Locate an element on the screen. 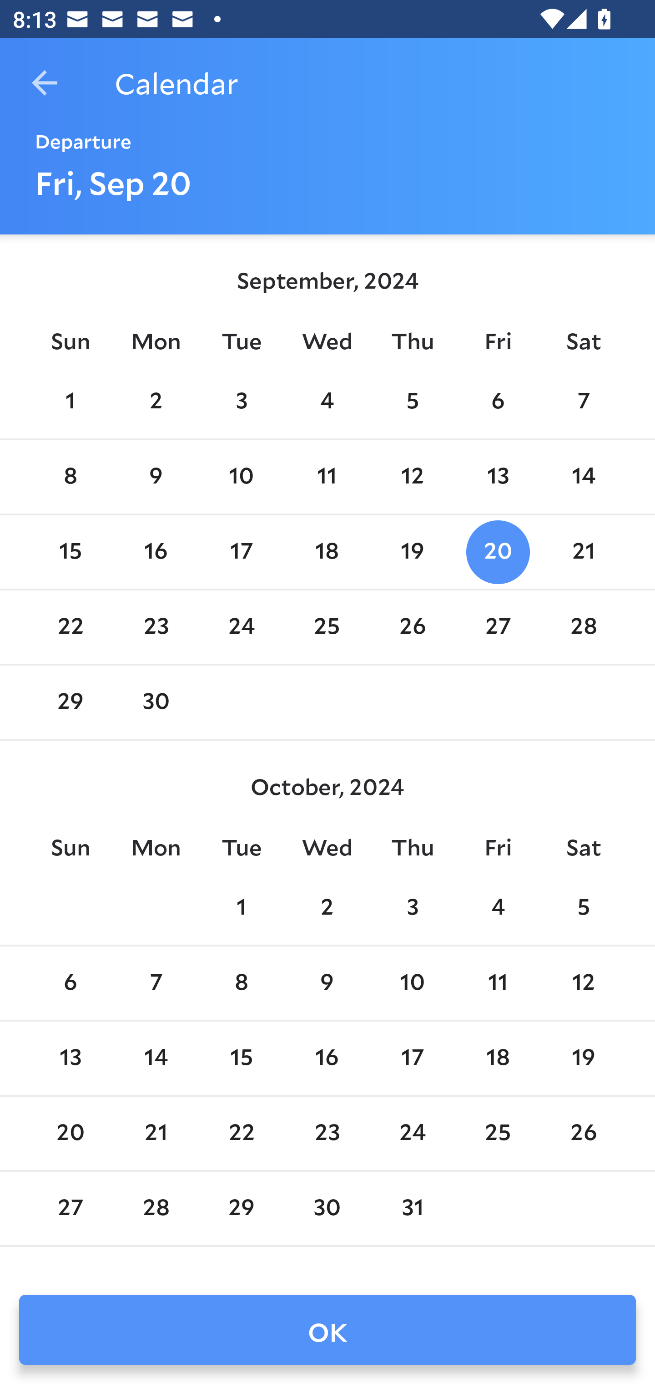 The width and height of the screenshot is (655, 1384). 5 is located at coordinates (412, 401).